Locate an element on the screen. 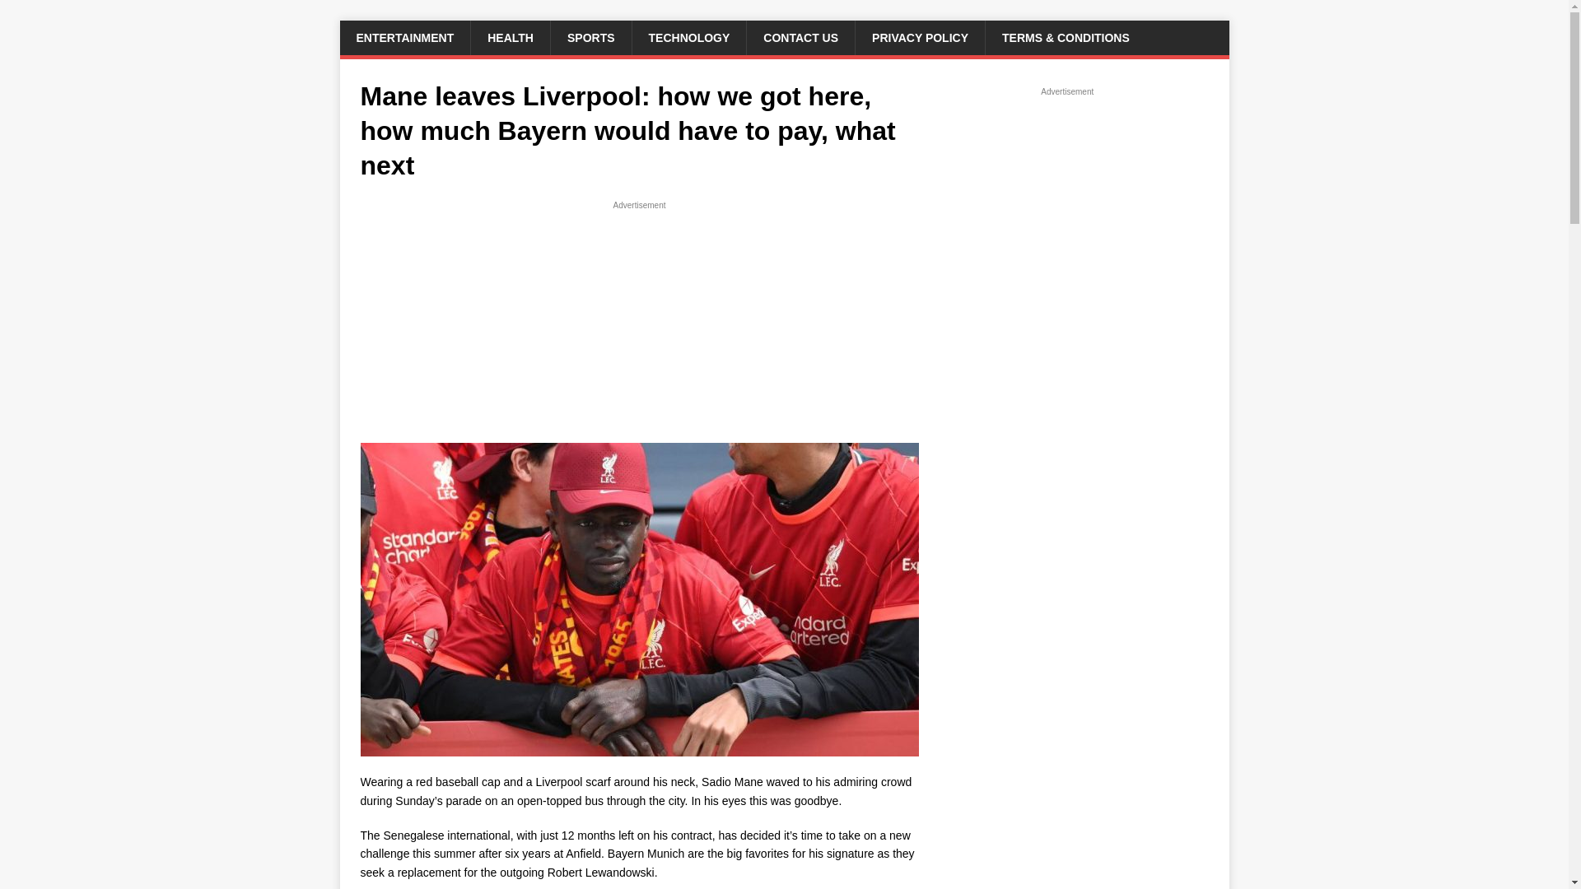 The height and width of the screenshot is (889, 1581). HEALTH is located at coordinates (510, 37).